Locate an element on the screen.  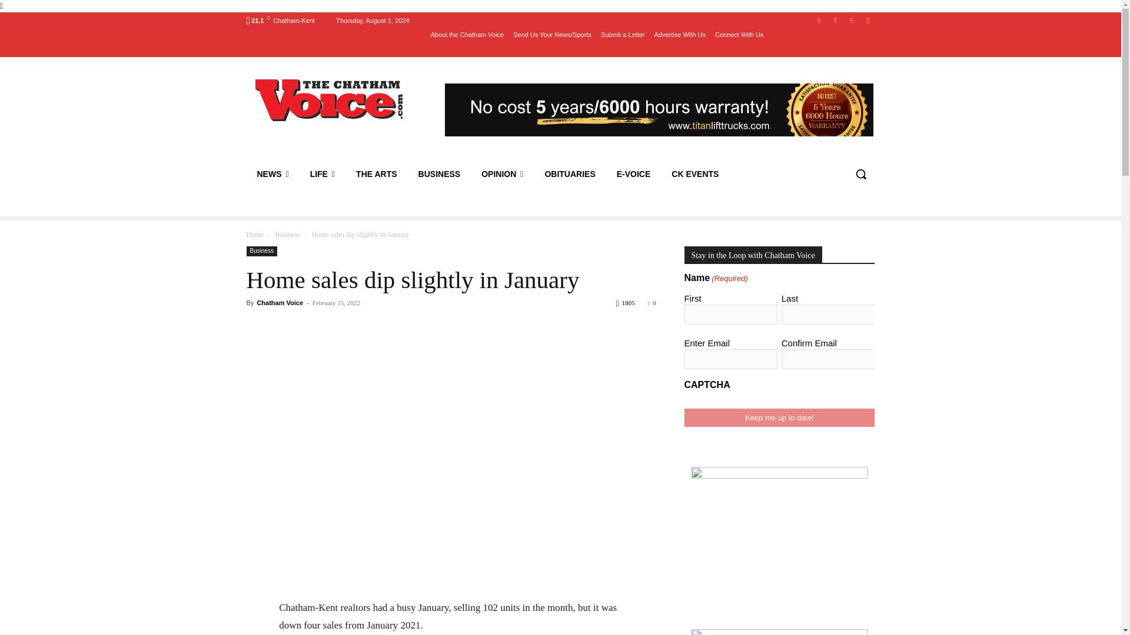
BUSINESS is located at coordinates (439, 174).